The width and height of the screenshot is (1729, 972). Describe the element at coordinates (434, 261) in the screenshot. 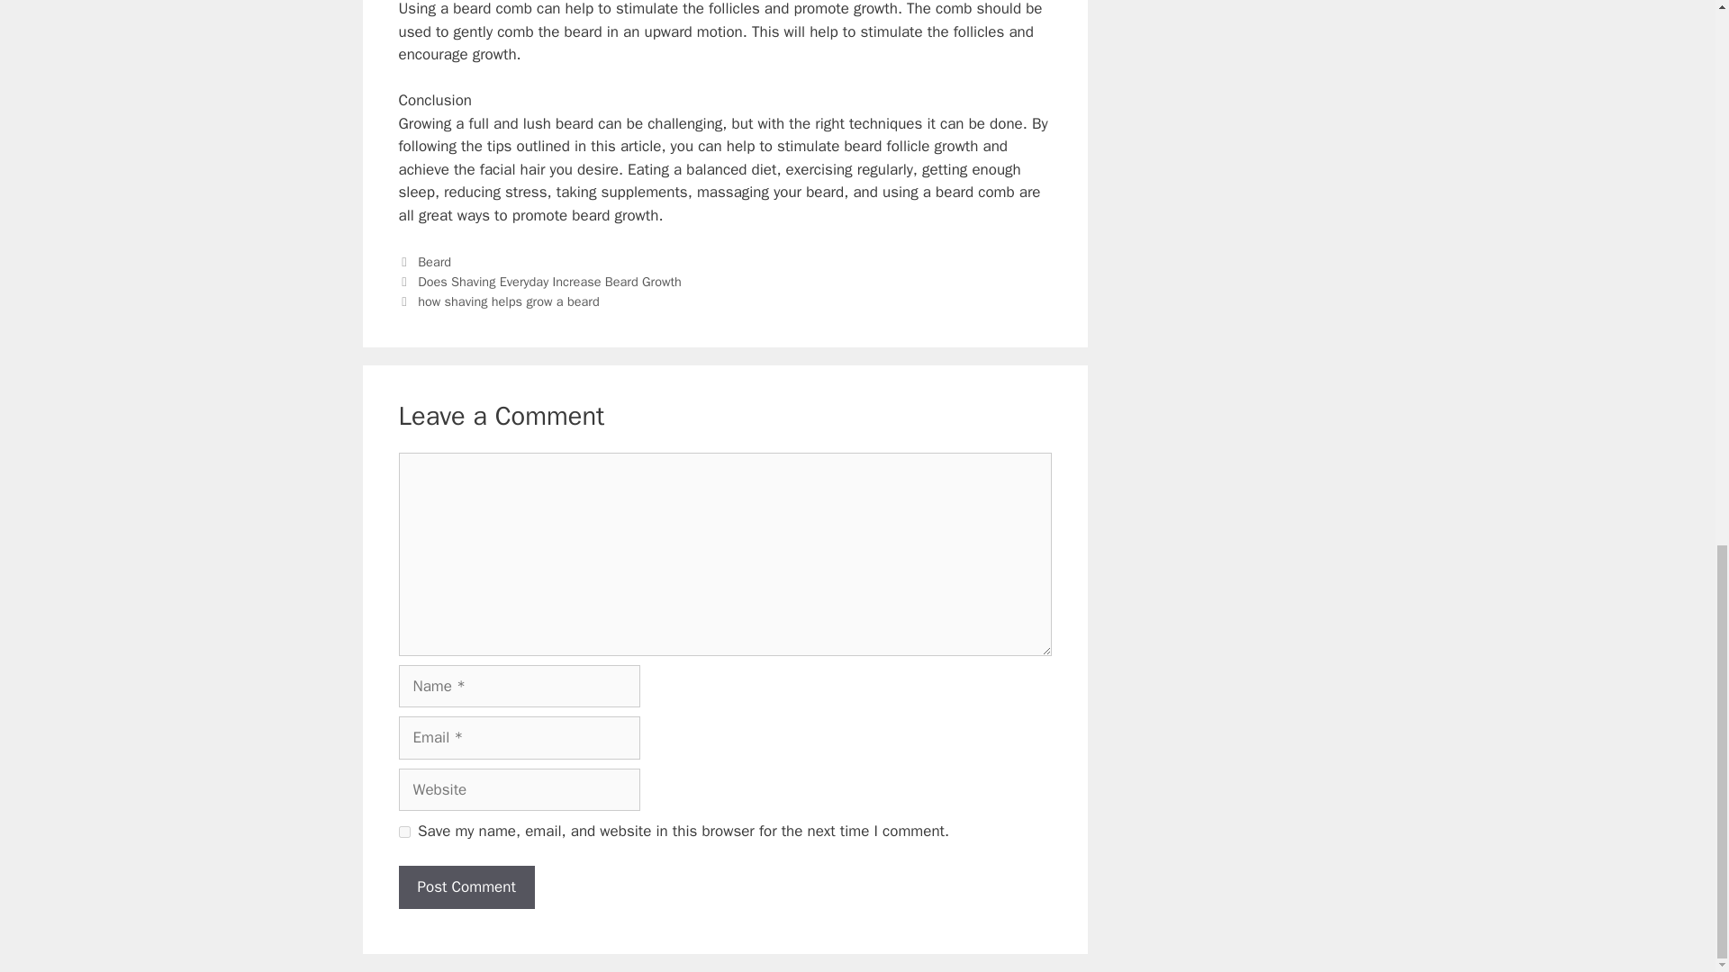

I see `Beard` at that location.